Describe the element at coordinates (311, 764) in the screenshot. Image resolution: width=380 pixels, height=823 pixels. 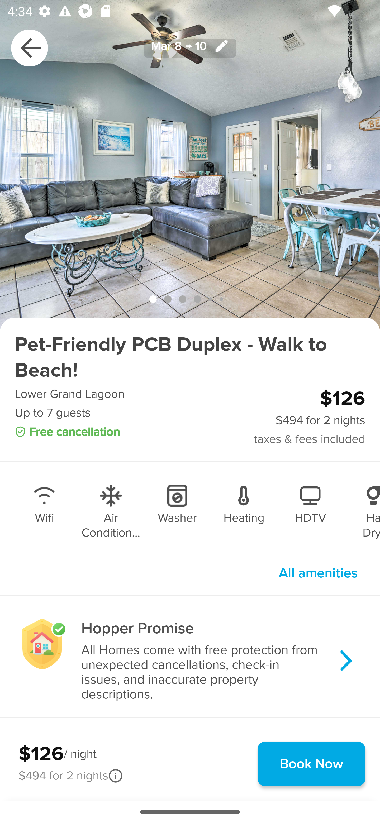
I see `Book Now` at that location.